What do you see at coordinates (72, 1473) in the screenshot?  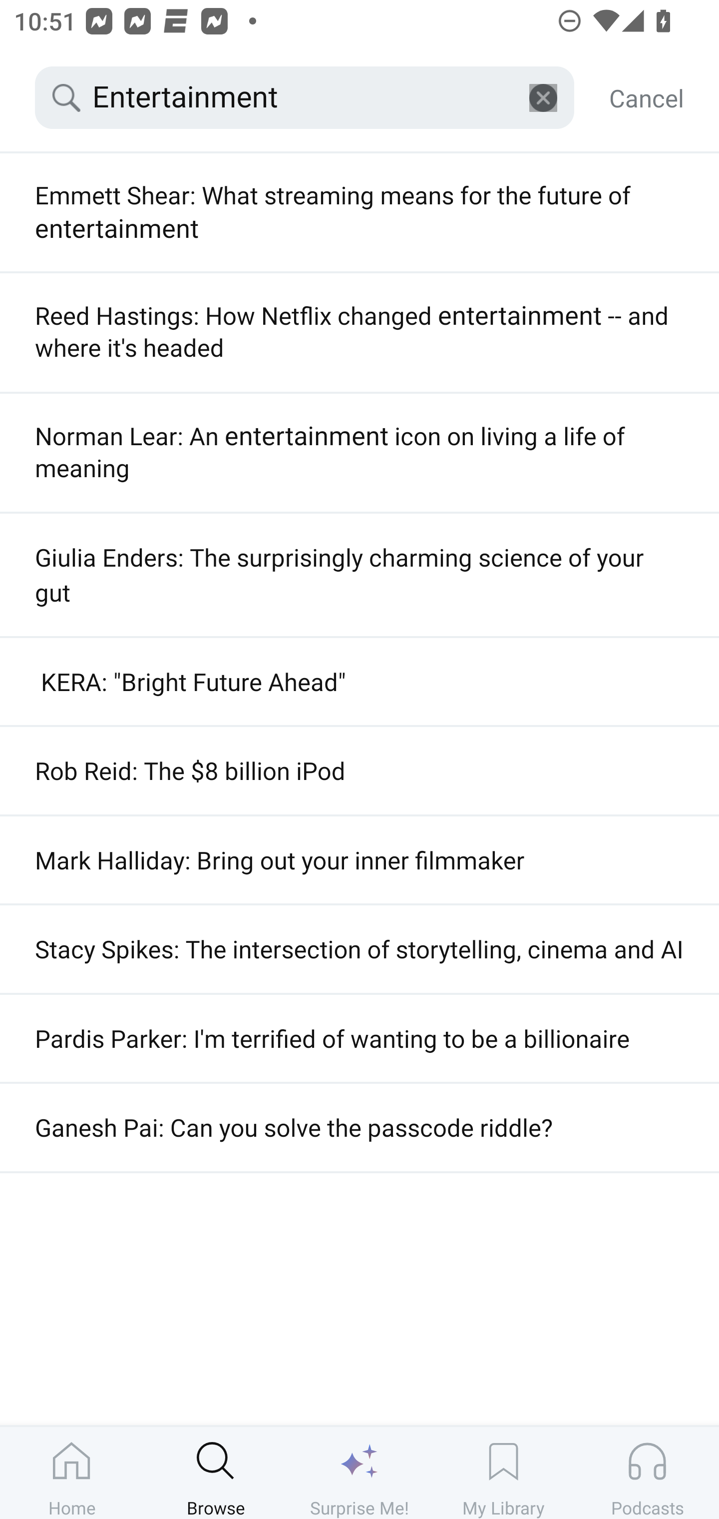 I see `Home` at bounding box center [72, 1473].